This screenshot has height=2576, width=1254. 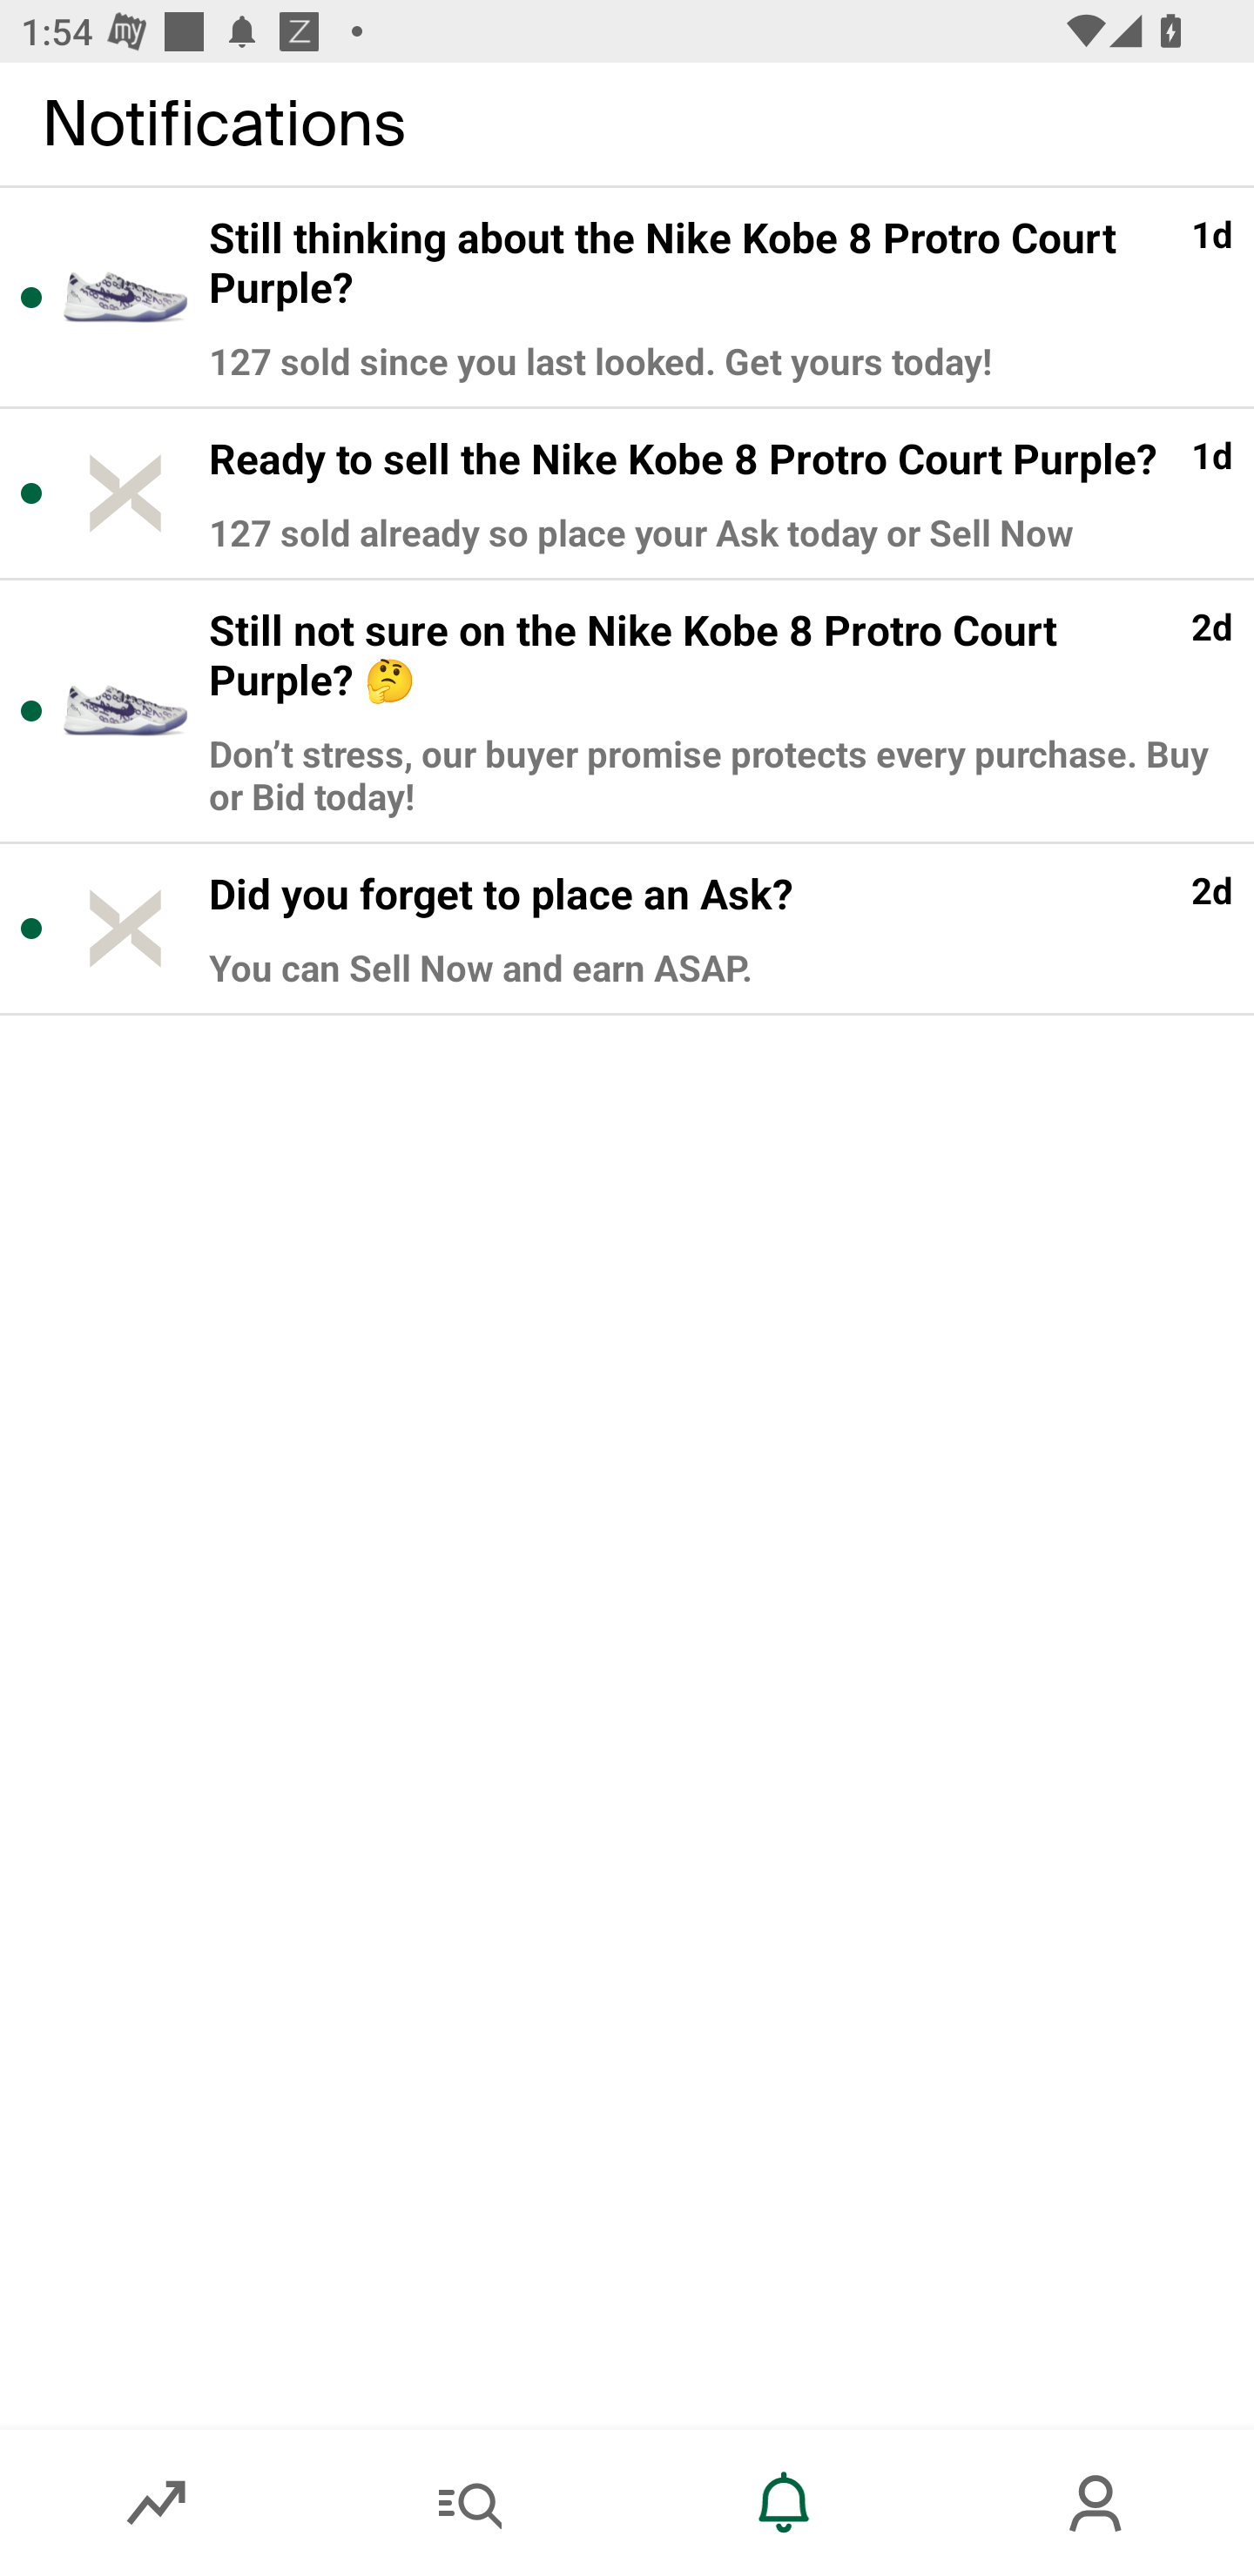 What do you see at coordinates (157, 2503) in the screenshot?
I see `Market` at bounding box center [157, 2503].